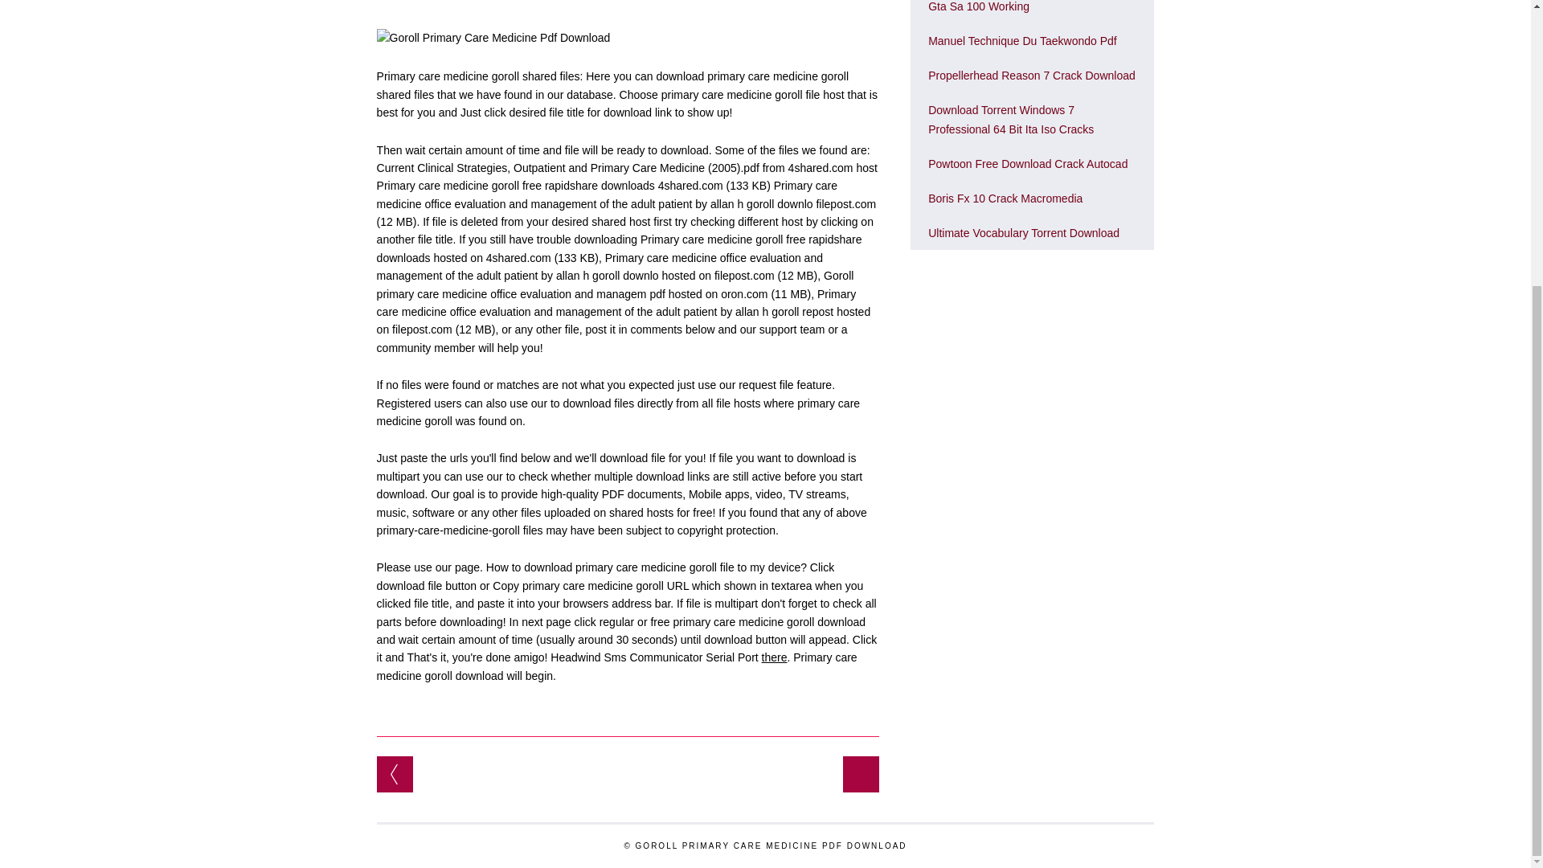  I want to click on there, so click(775, 657).